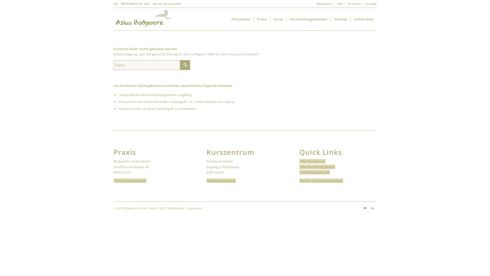  Describe the element at coordinates (312, 161) in the screenshot. I see `Thai Basiskurse` at that location.